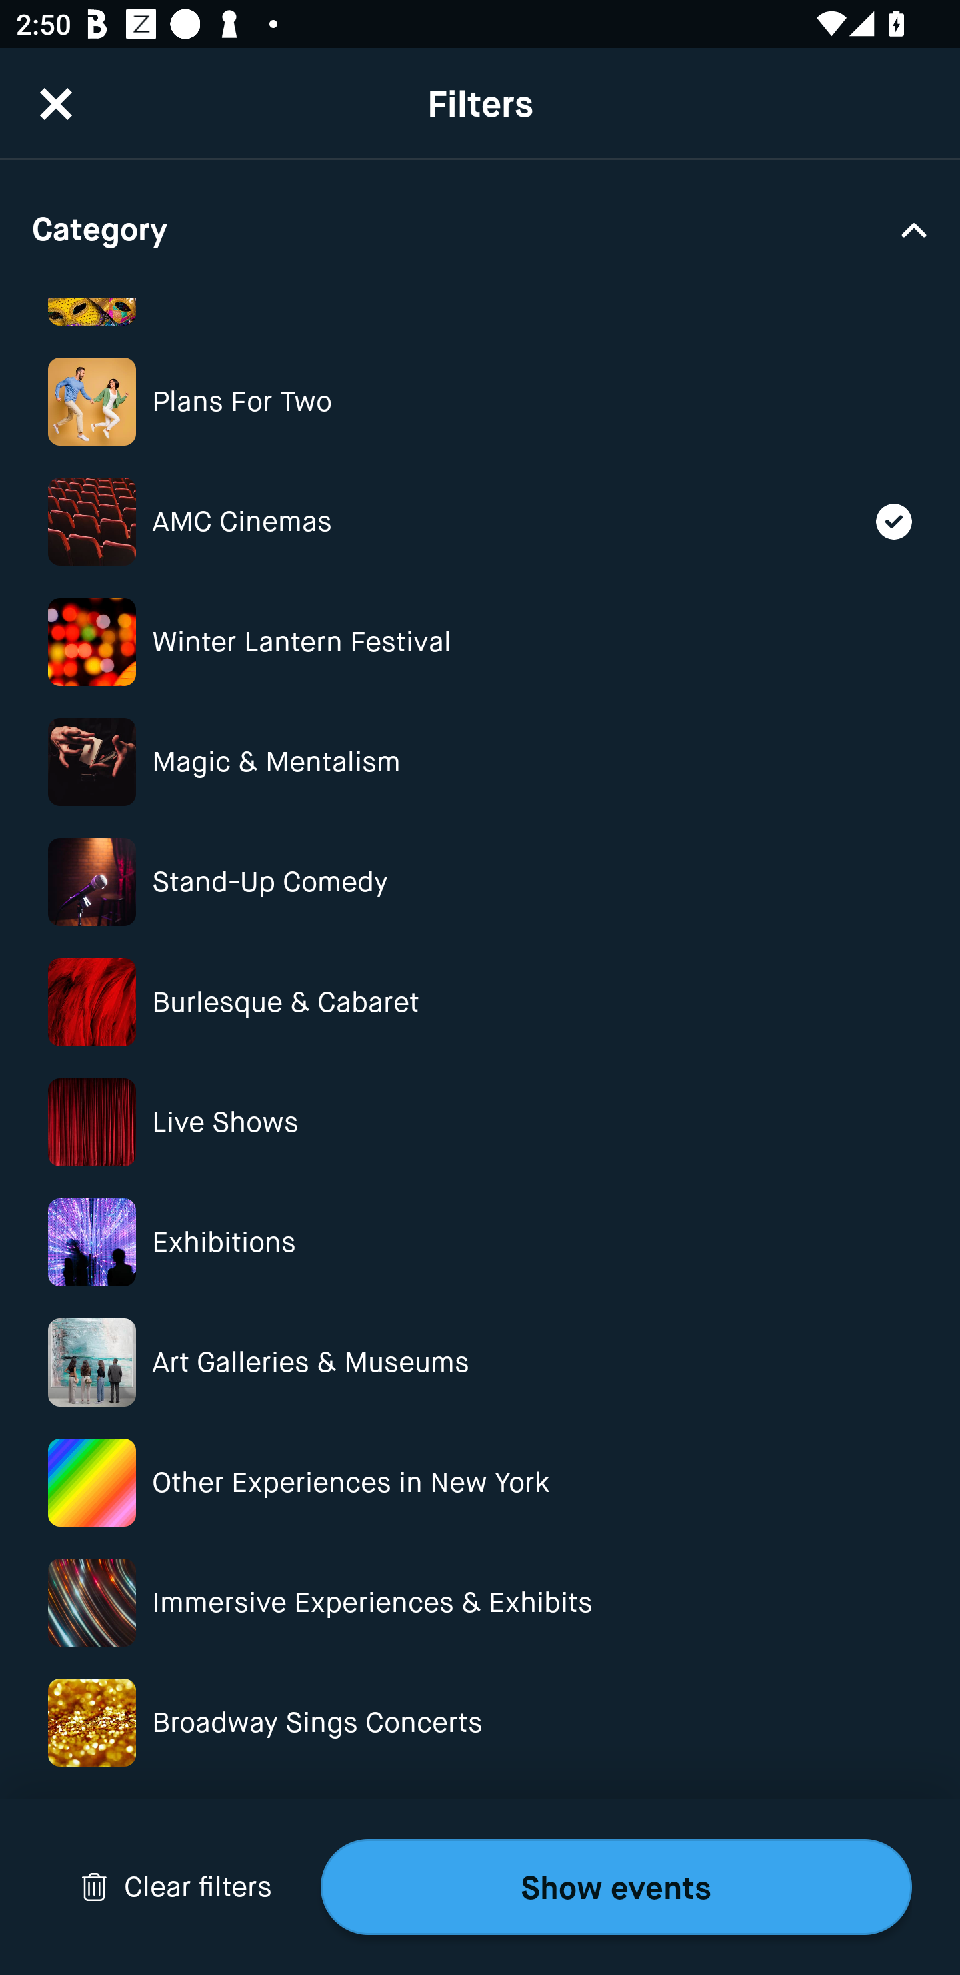 Image resolution: width=960 pixels, height=1975 pixels. Describe the element at coordinates (480, 1362) in the screenshot. I see `Category Image Art Galleries & Museums` at that location.